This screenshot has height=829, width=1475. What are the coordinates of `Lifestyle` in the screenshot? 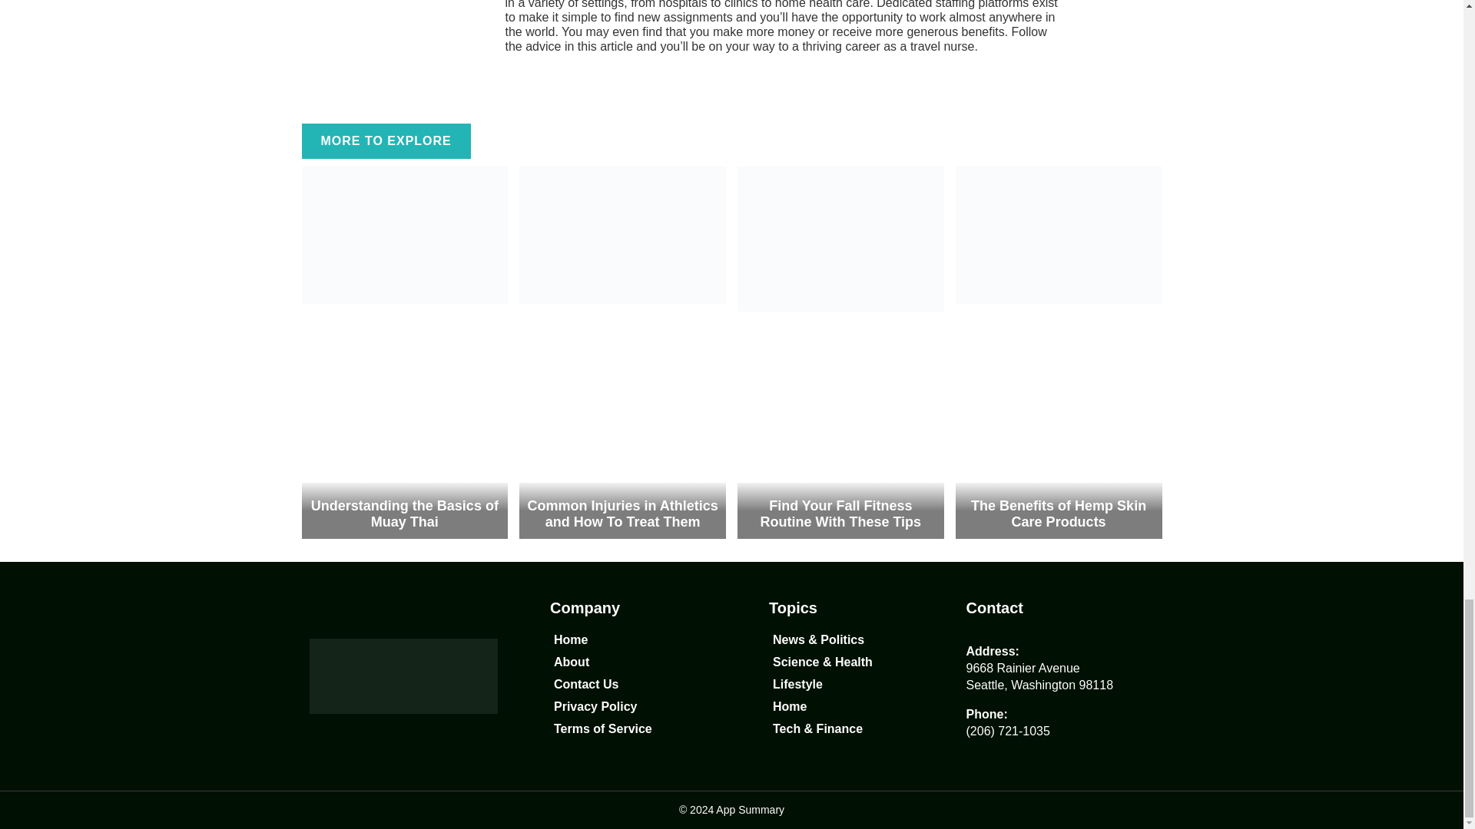 It's located at (851, 685).